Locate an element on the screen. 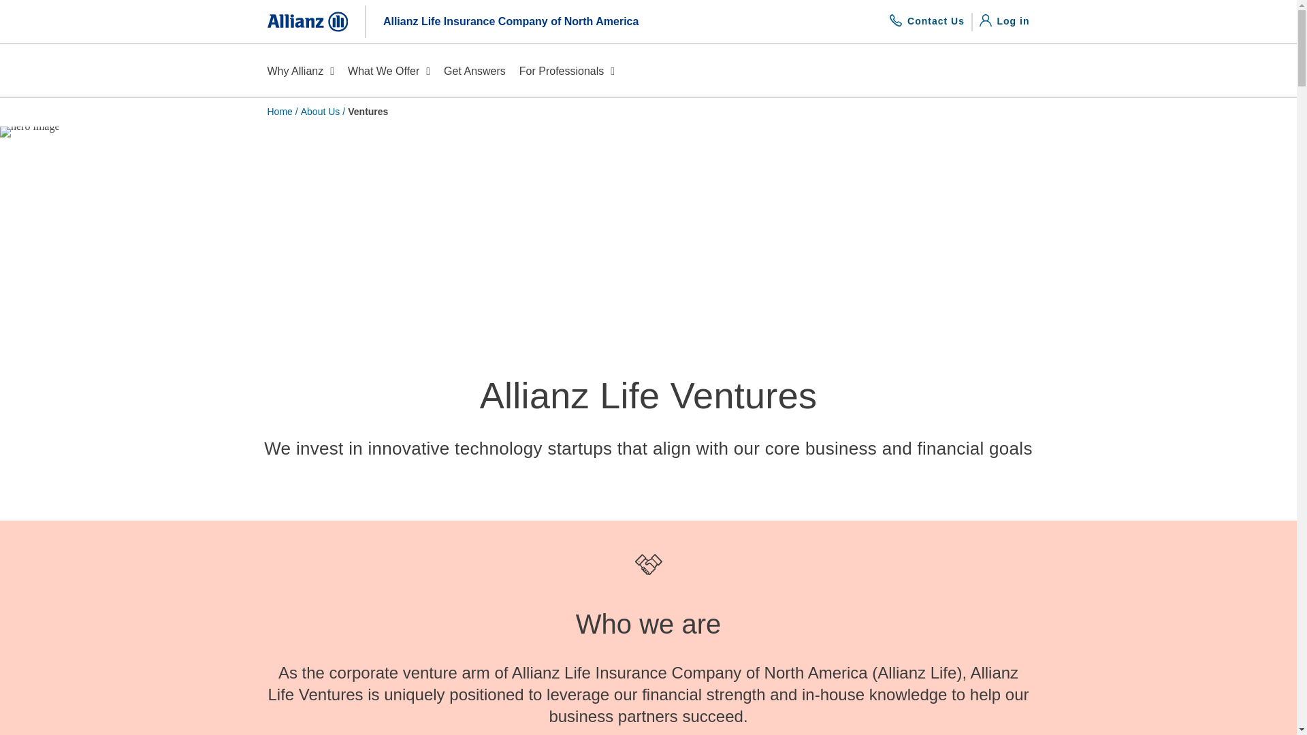 The height and width of the screenshot is (735, 1307). Why Allianz is located at coordinates (986, 19).